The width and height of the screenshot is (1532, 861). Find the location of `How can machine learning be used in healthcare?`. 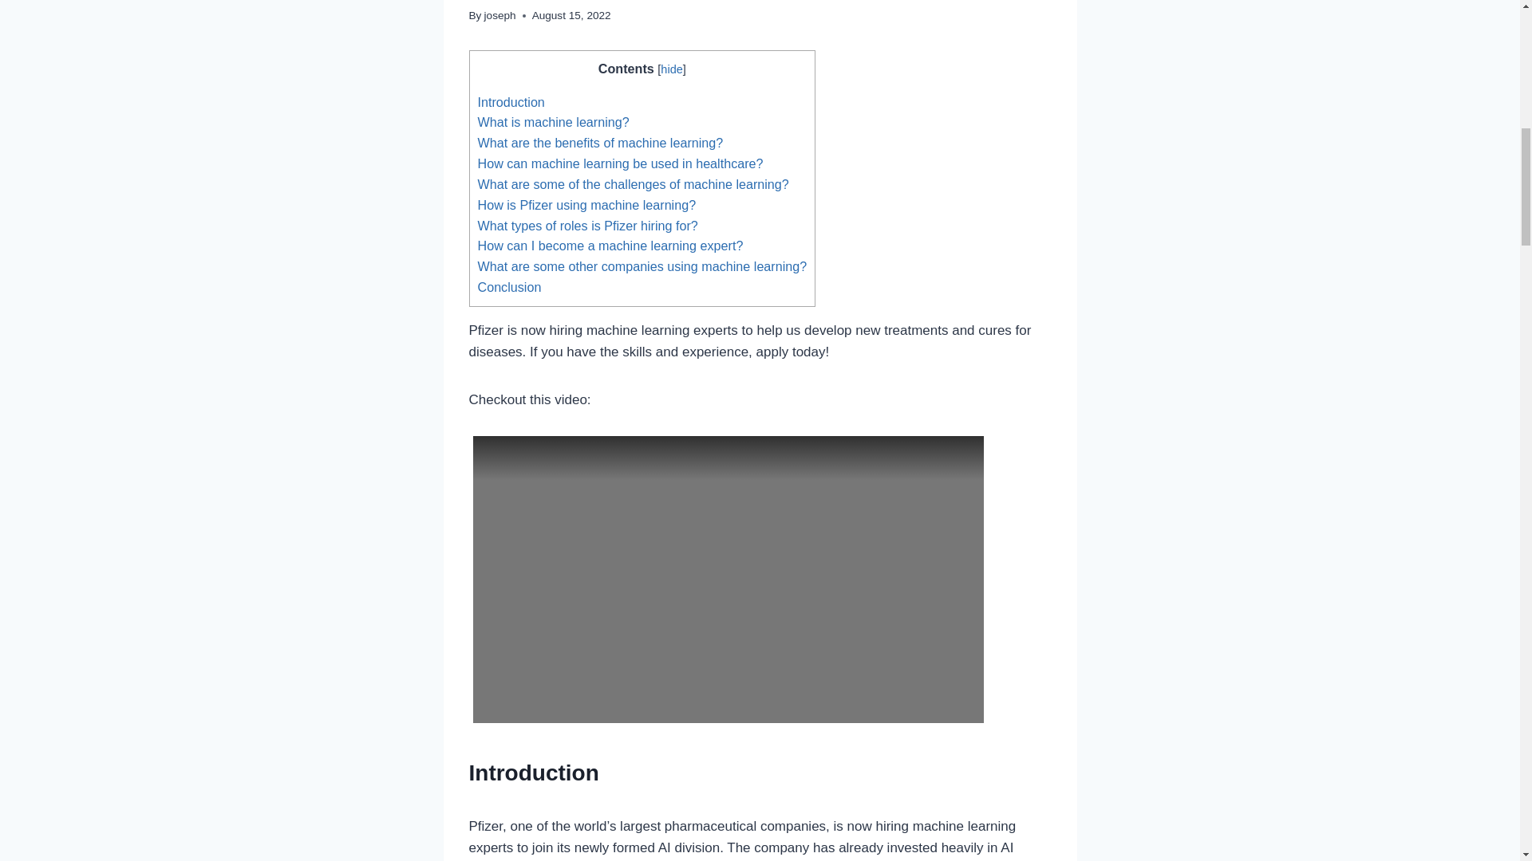

How can machine learning be used in healthcare? is located at coordinates (619, 163).